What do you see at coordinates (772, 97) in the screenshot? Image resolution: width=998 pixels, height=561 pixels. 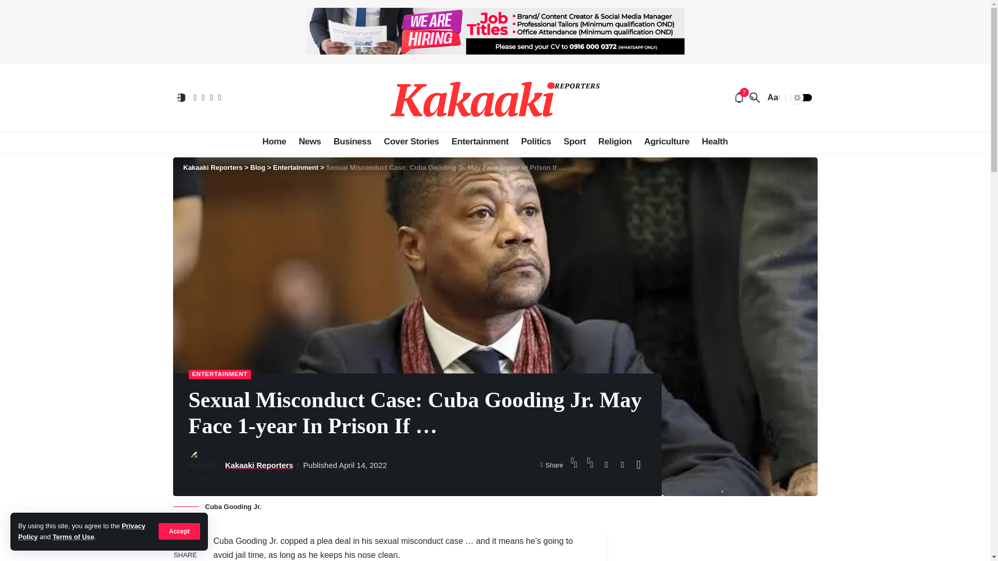 I see `Aa` at bounding box center [772, 97].